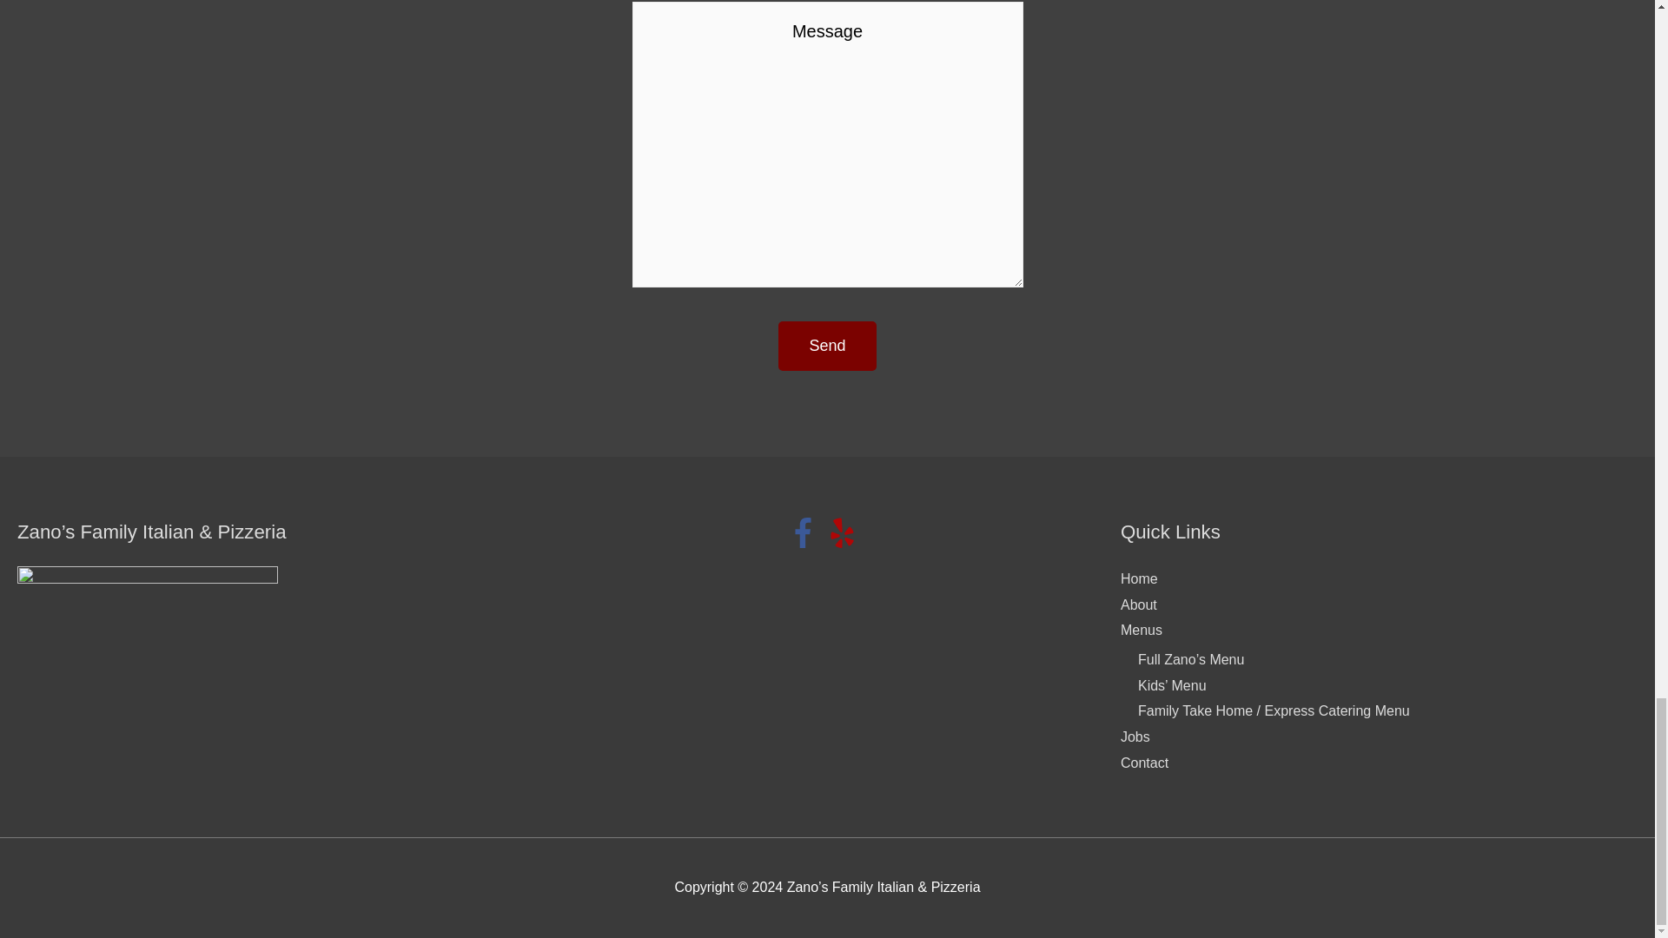 Image resolution: width=1668 pixels, height=938 pixels. I want to click on Send, so click(827, 346).